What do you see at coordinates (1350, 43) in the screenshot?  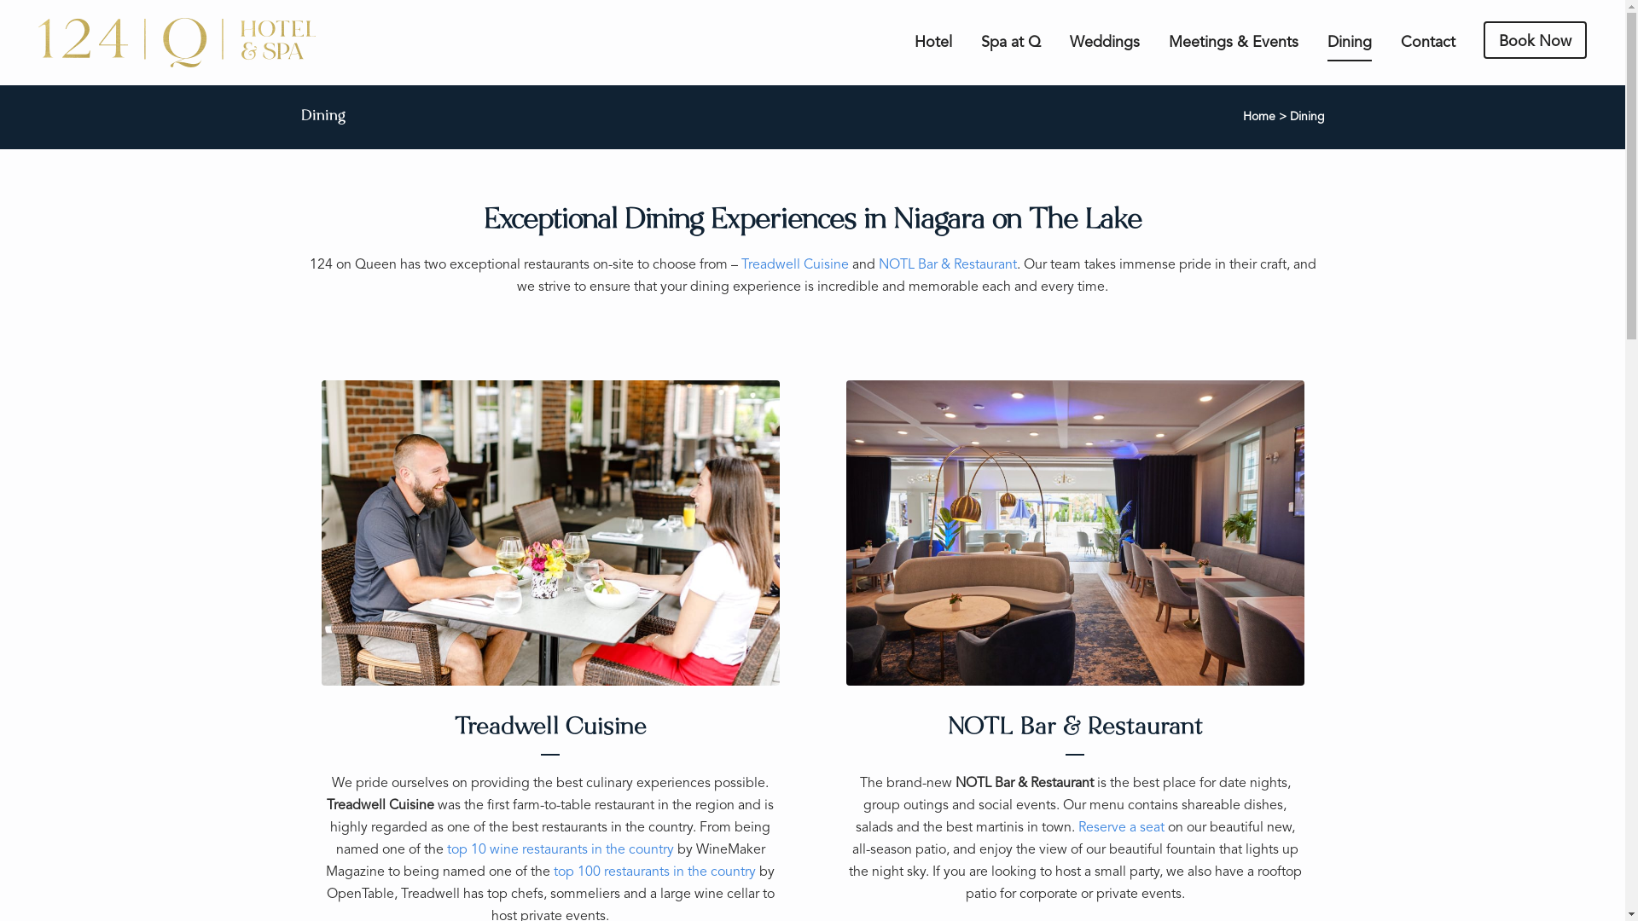 I see `Dining` at bounding box center [1350, 43].